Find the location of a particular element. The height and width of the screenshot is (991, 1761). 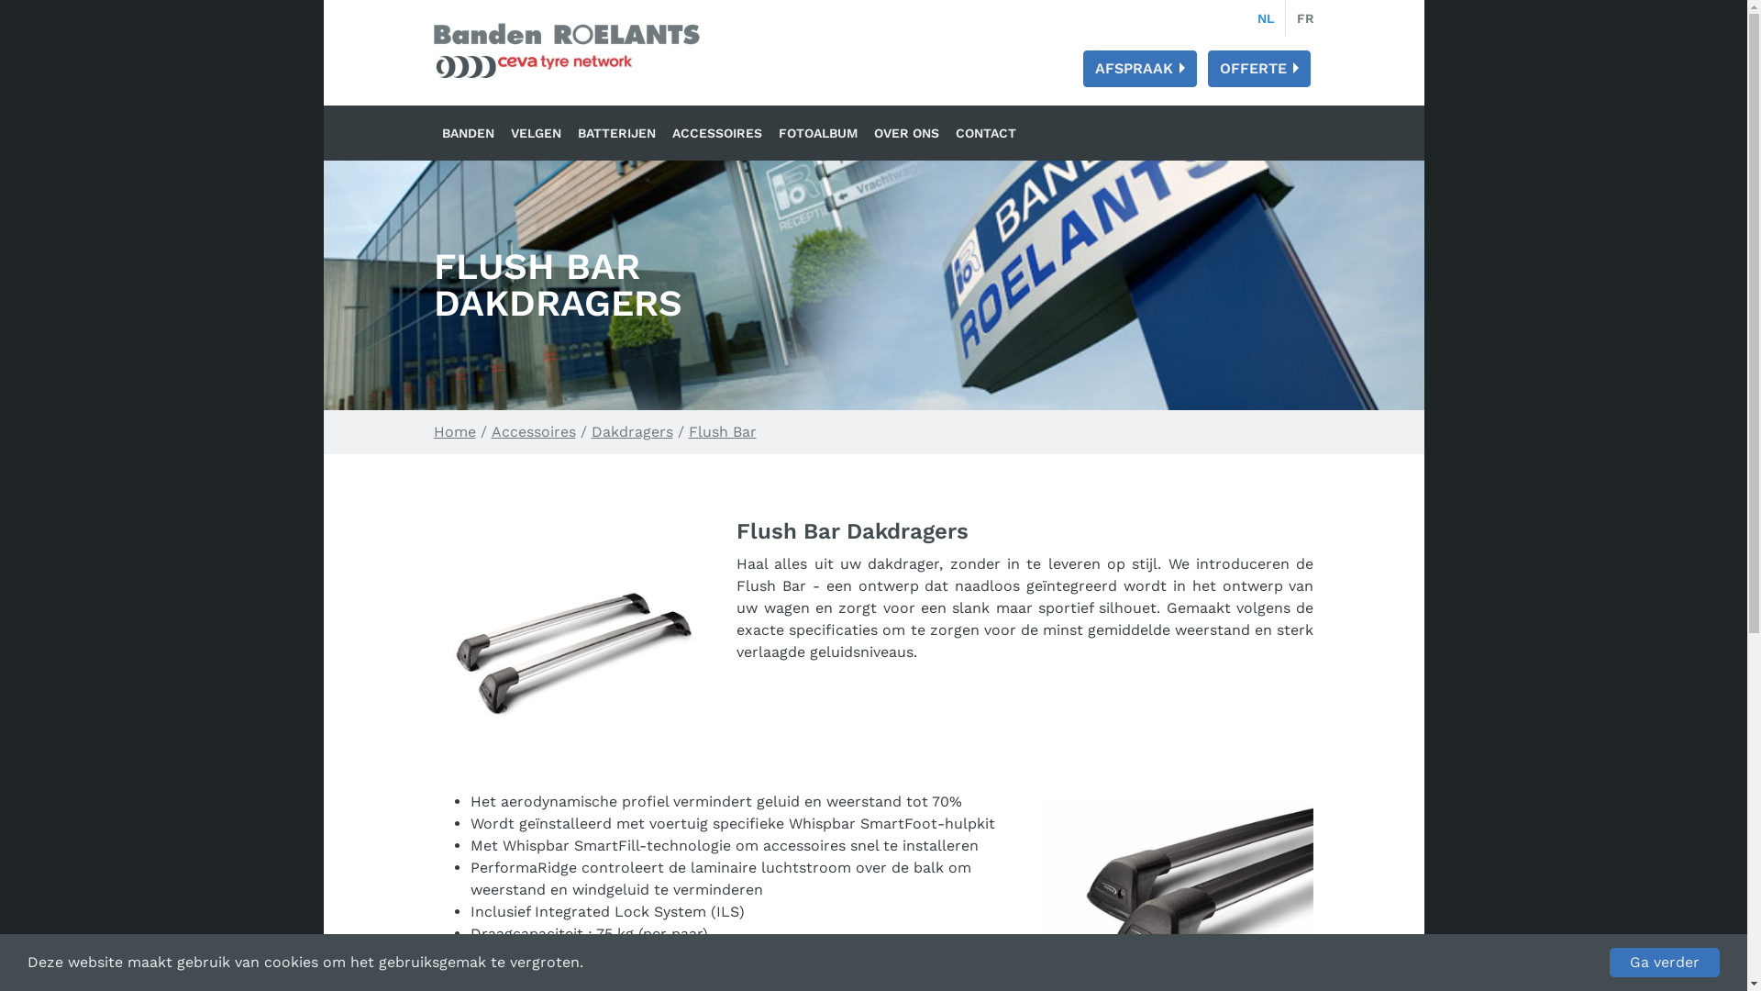

OFFERTE is located at coordinates (1258, 69).